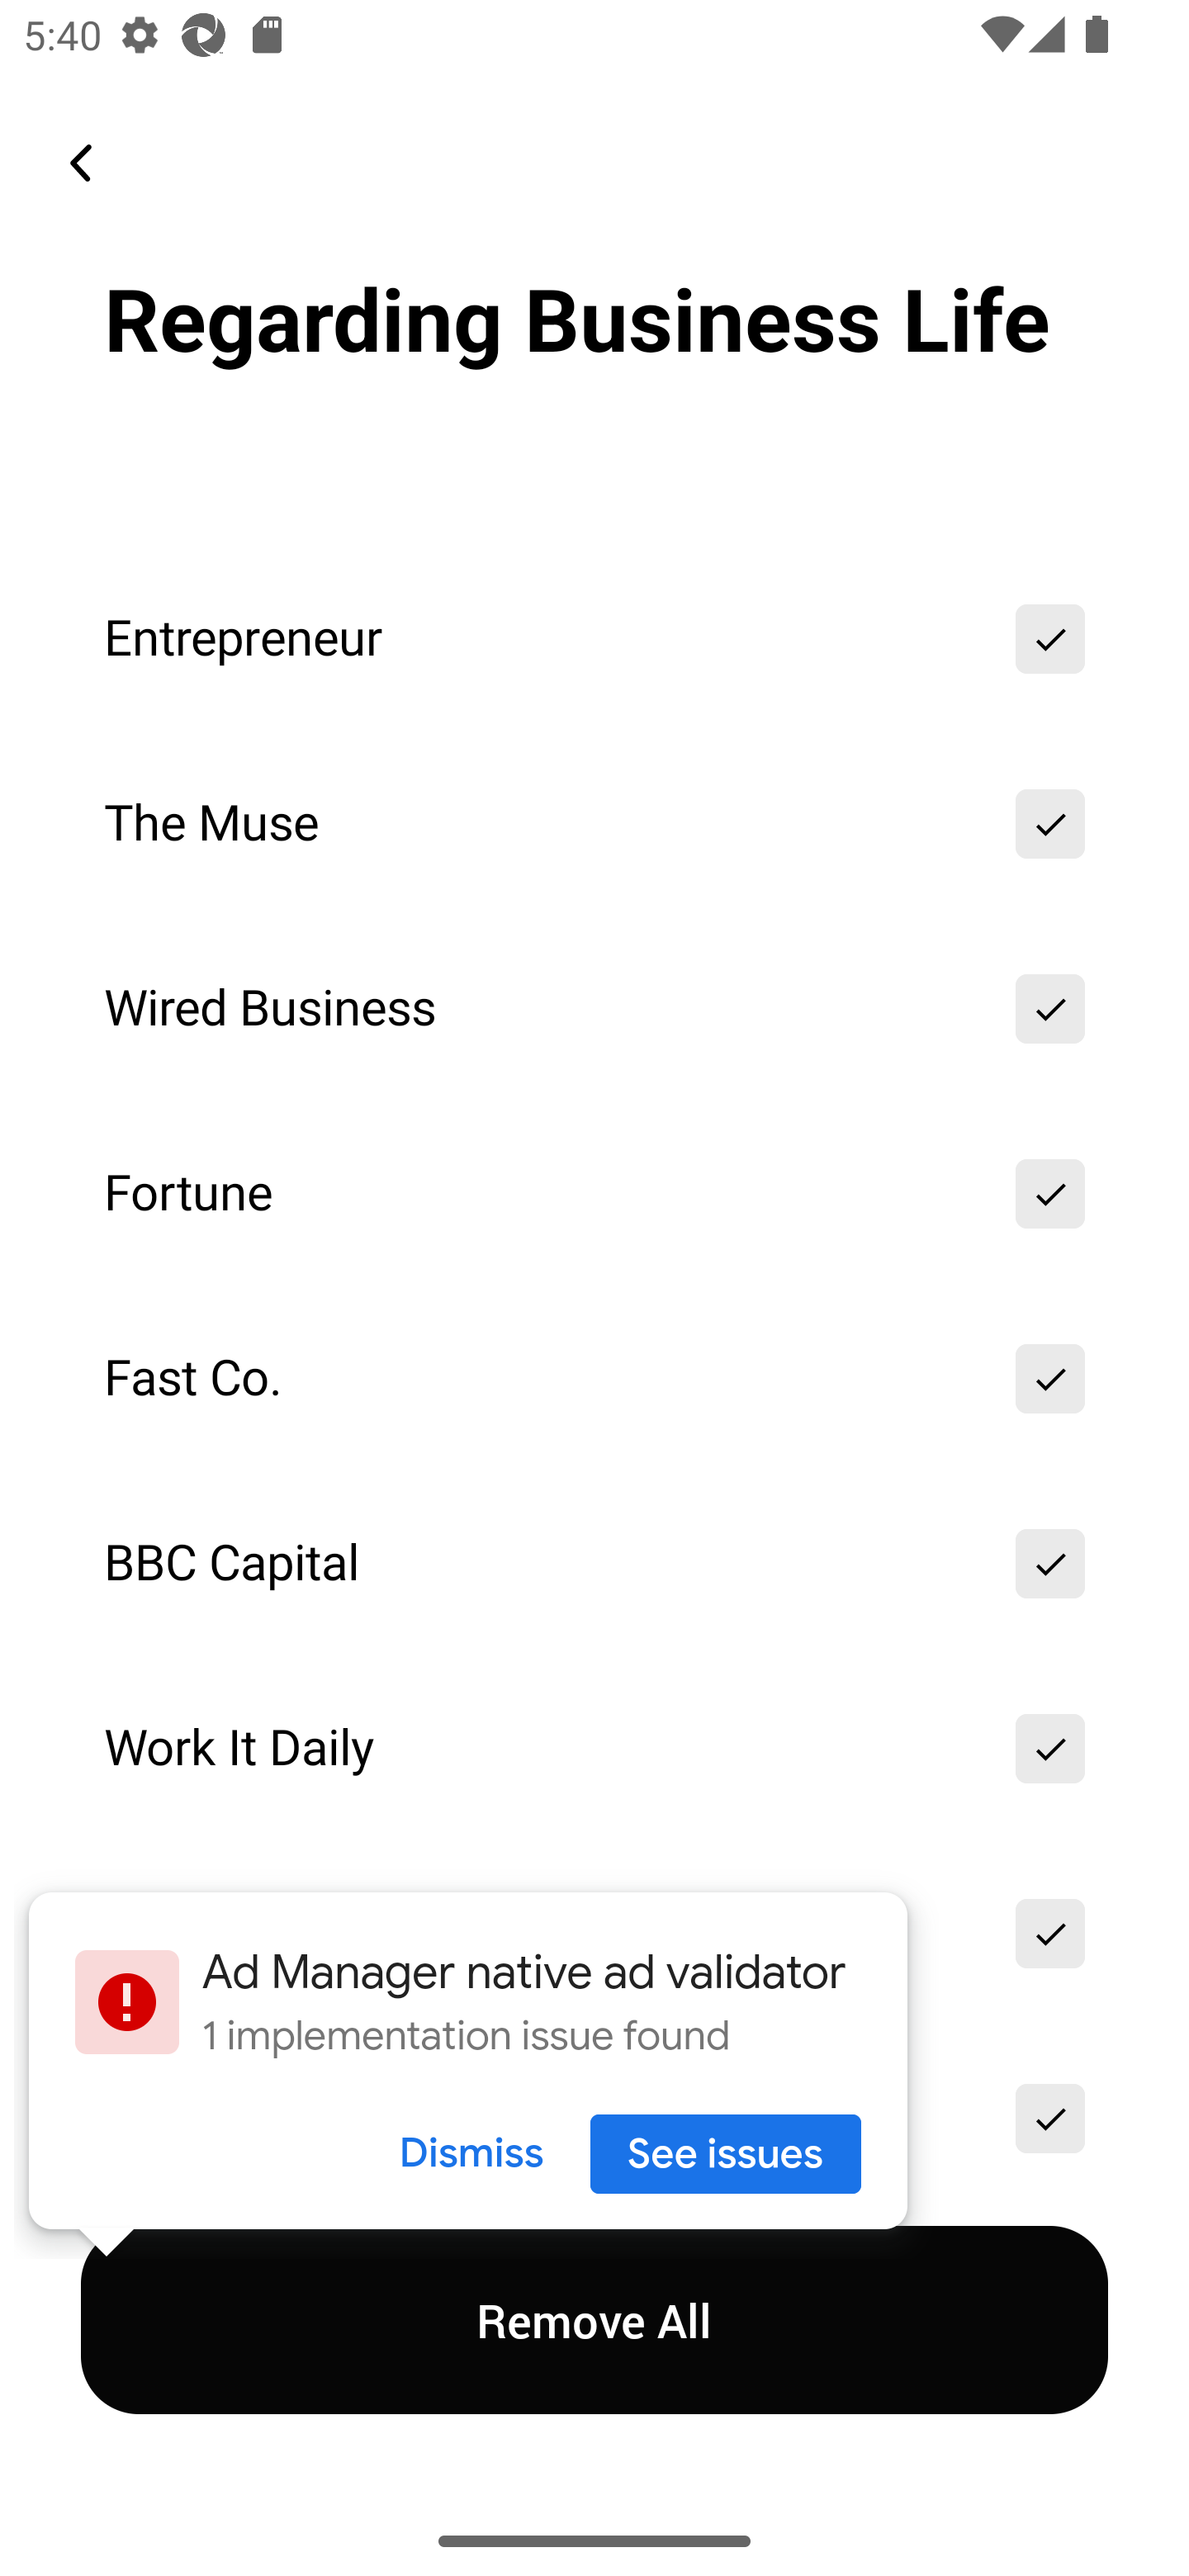 The height and width of the screenshot is (2576, 1189). I want to click on Remove All, so click(594, 2319).